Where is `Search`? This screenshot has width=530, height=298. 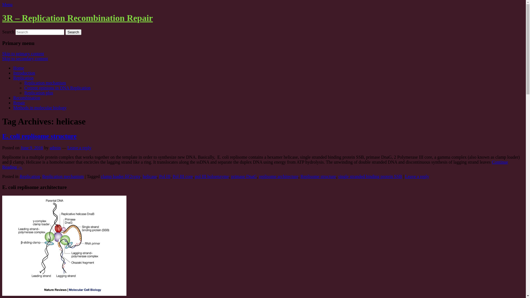 Search is located at coordinates (73, 32).